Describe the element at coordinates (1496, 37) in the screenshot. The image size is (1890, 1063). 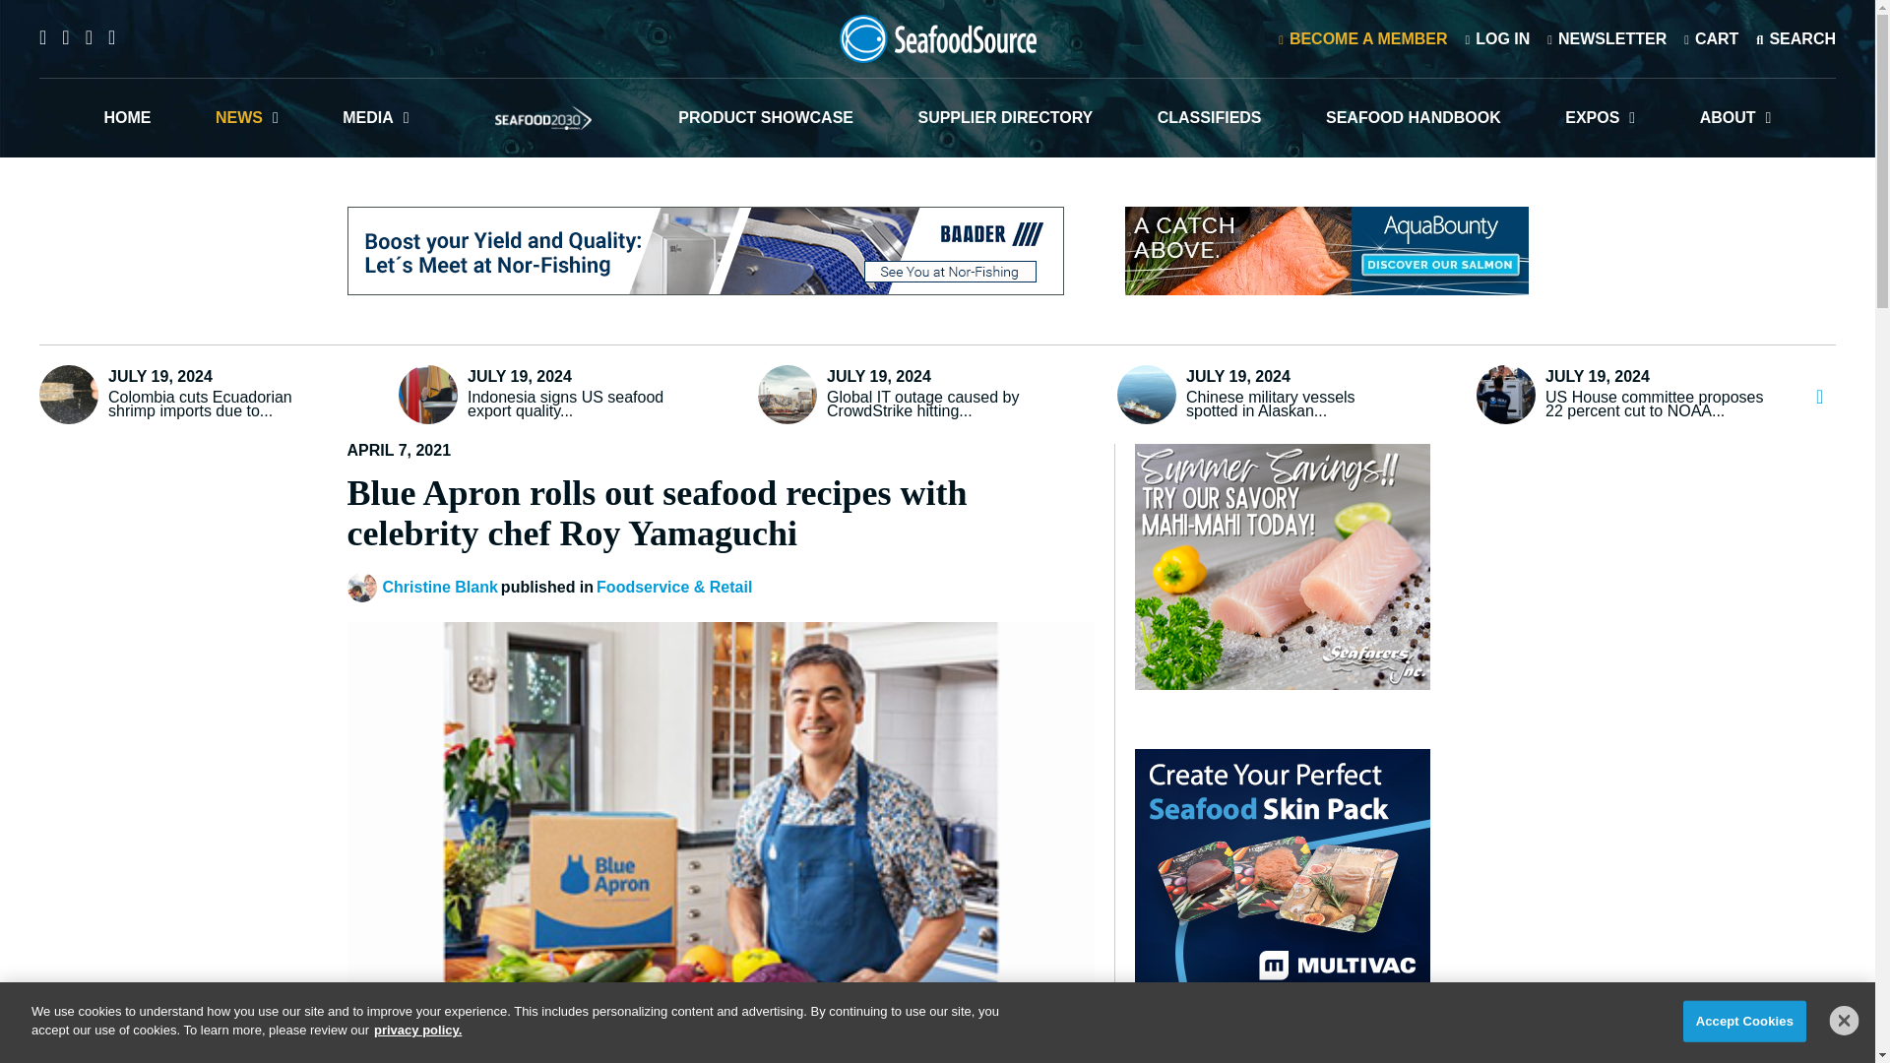
I see `LOG IN` at that location.